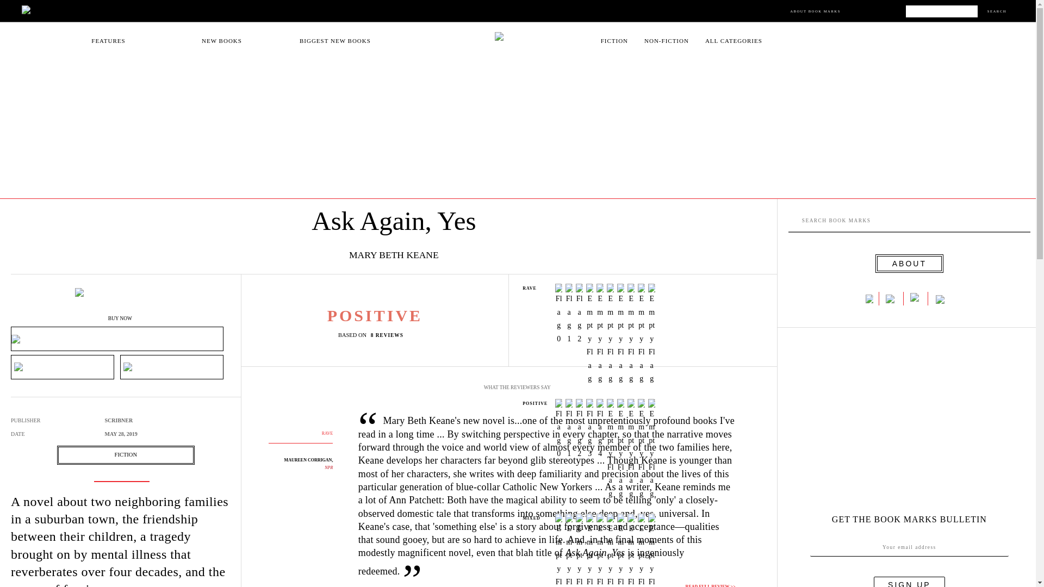  I want to click on 8 REVIEWS, so click(389, 335).